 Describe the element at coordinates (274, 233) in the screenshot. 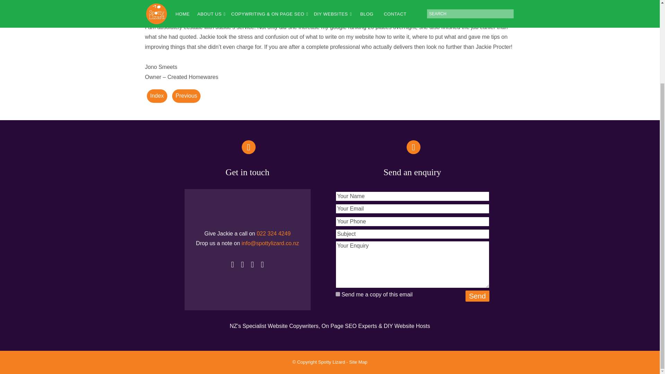

I see `022 324 4249` at that location.